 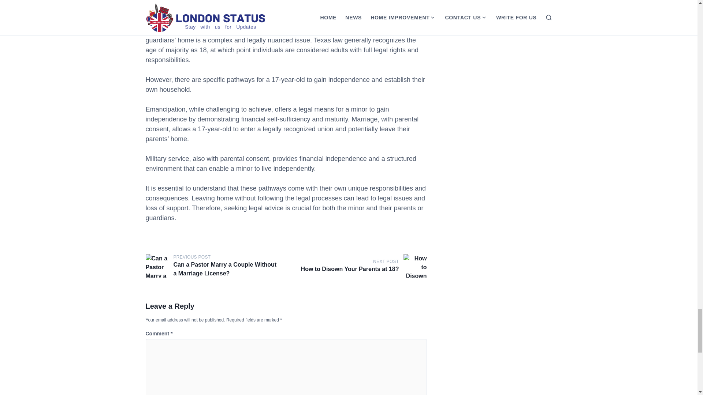 What do you see at coordinates (350, 269) in the screenshot?
I see `How to Disown Your Parents at 18?` at bounding box center [350, 269].